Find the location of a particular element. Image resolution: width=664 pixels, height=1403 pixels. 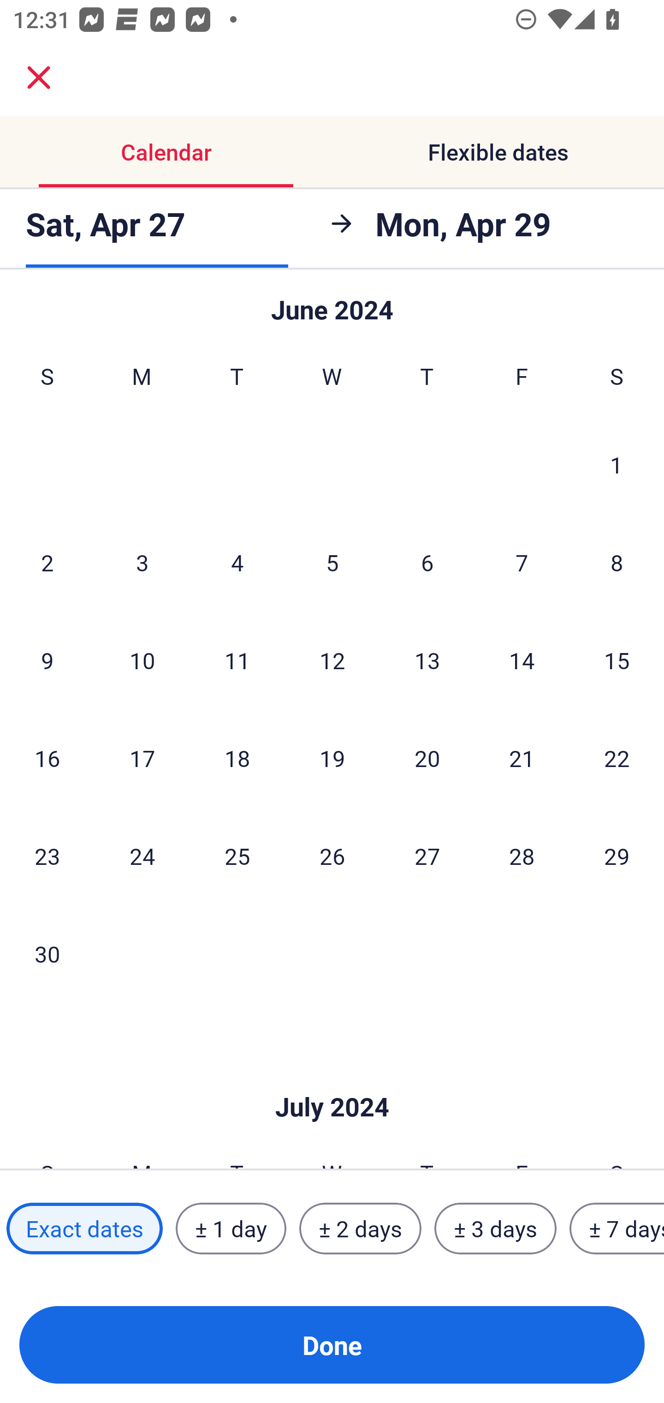

19 Wednesday, June 19, 2024 is located at coordinates (332, 758).